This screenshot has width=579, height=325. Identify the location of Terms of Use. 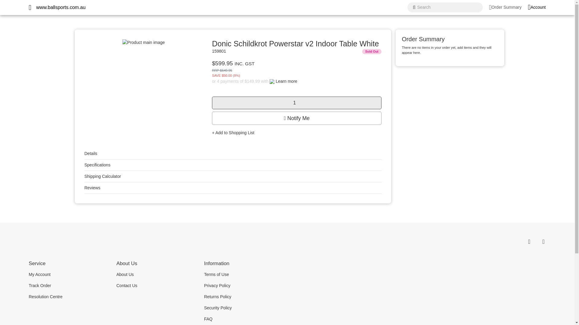
(244, 274).